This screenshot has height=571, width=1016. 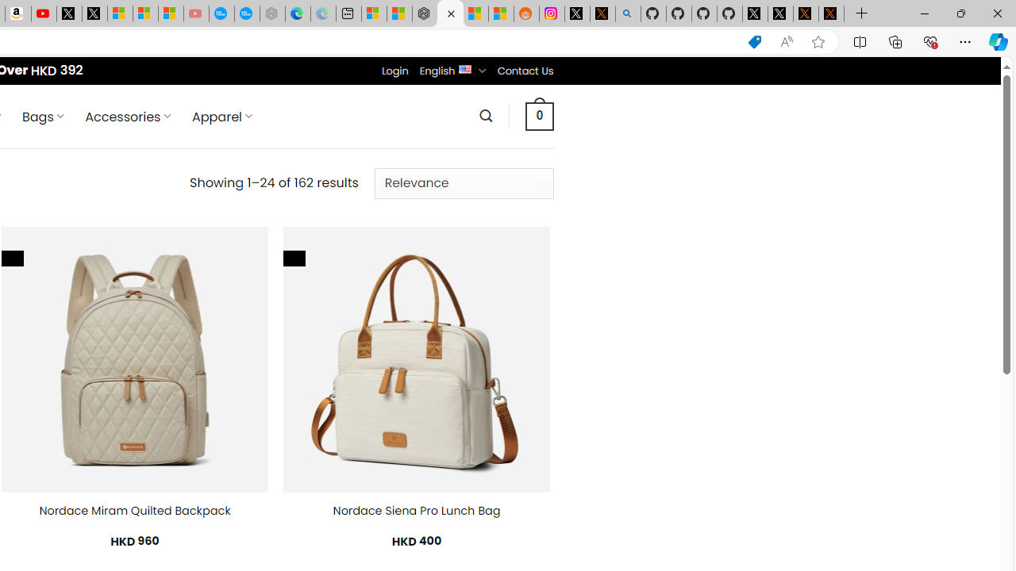 What do you see at coordinates (425, 14) in the screenshot?
I see `Nordace - Best Sellers` at bounding box center [425, 14].